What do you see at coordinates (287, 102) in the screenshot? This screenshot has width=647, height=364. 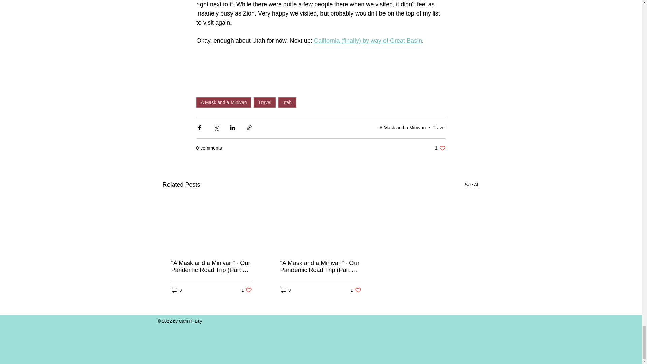 I see `utah` at bounding box center [287, 102].